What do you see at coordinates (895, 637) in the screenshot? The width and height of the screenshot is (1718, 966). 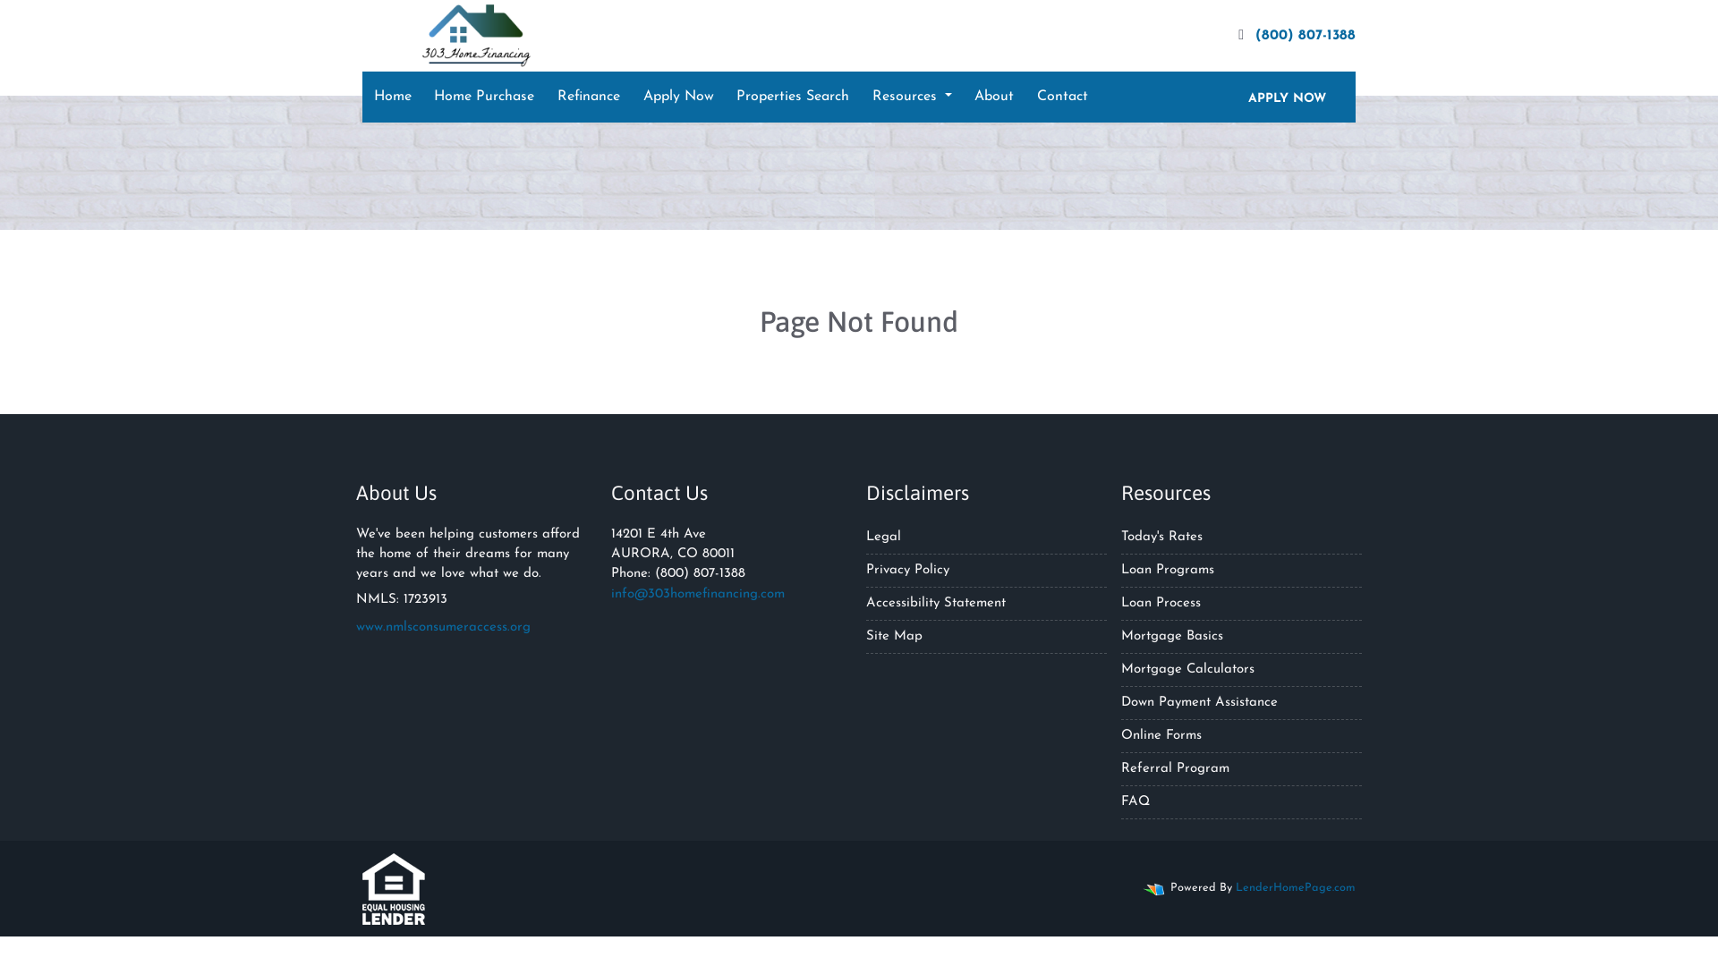 I see `Site Map` at bounding box center [895, 637].